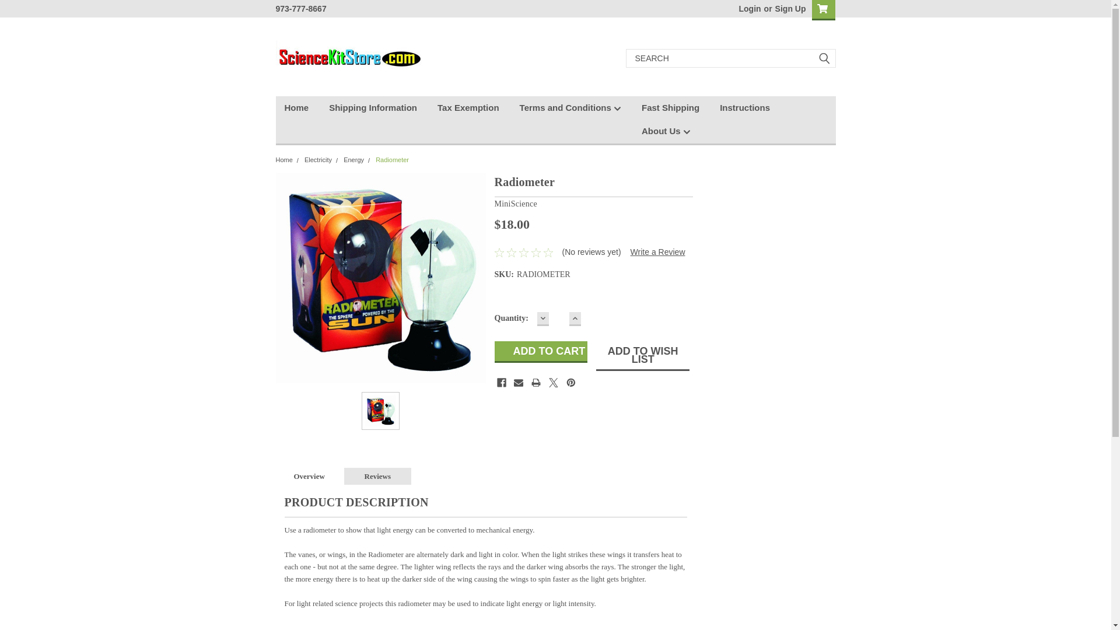 The image size is (1120, 630). Describe the element at coordinates (541, 352) in the screenshot. I see `Add to Cart` at that location.